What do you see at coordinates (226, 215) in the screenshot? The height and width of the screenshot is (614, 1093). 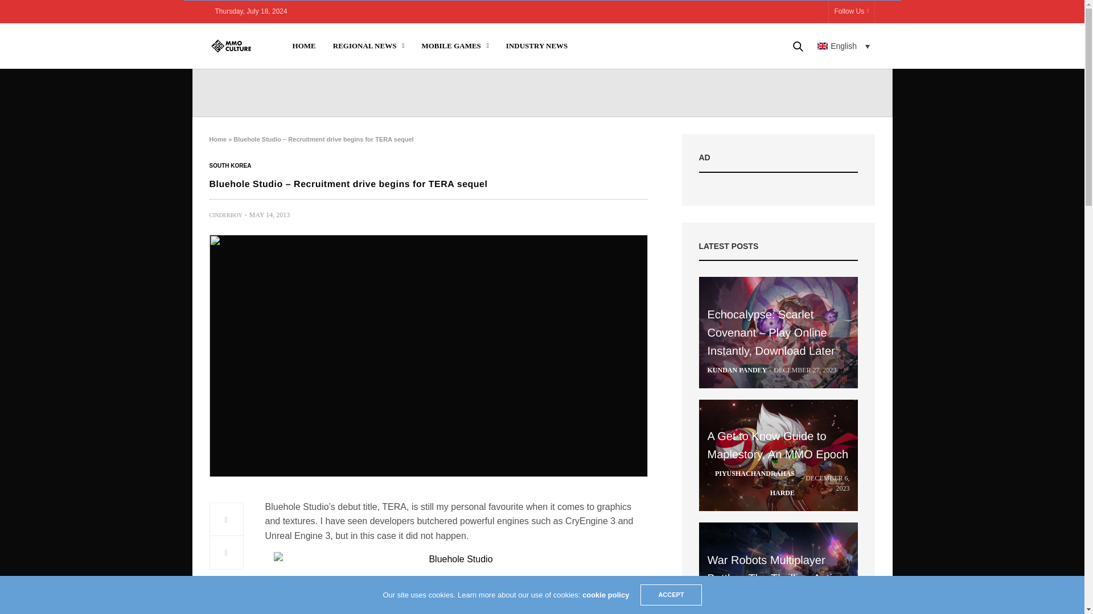 I see `Posts by cinderboy` at bounding box center [226, 215].